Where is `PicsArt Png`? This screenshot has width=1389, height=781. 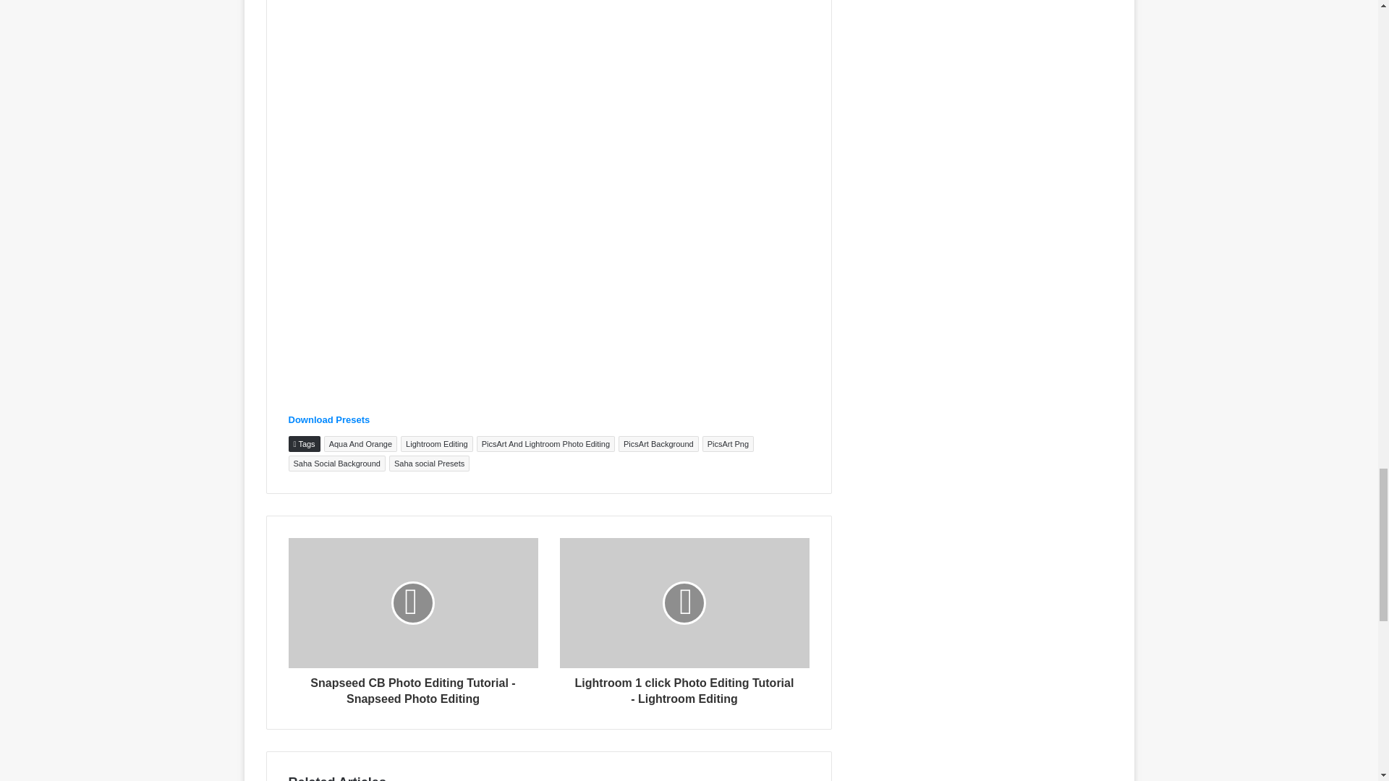 PicsArt Png is located at coordinates (728, 444).